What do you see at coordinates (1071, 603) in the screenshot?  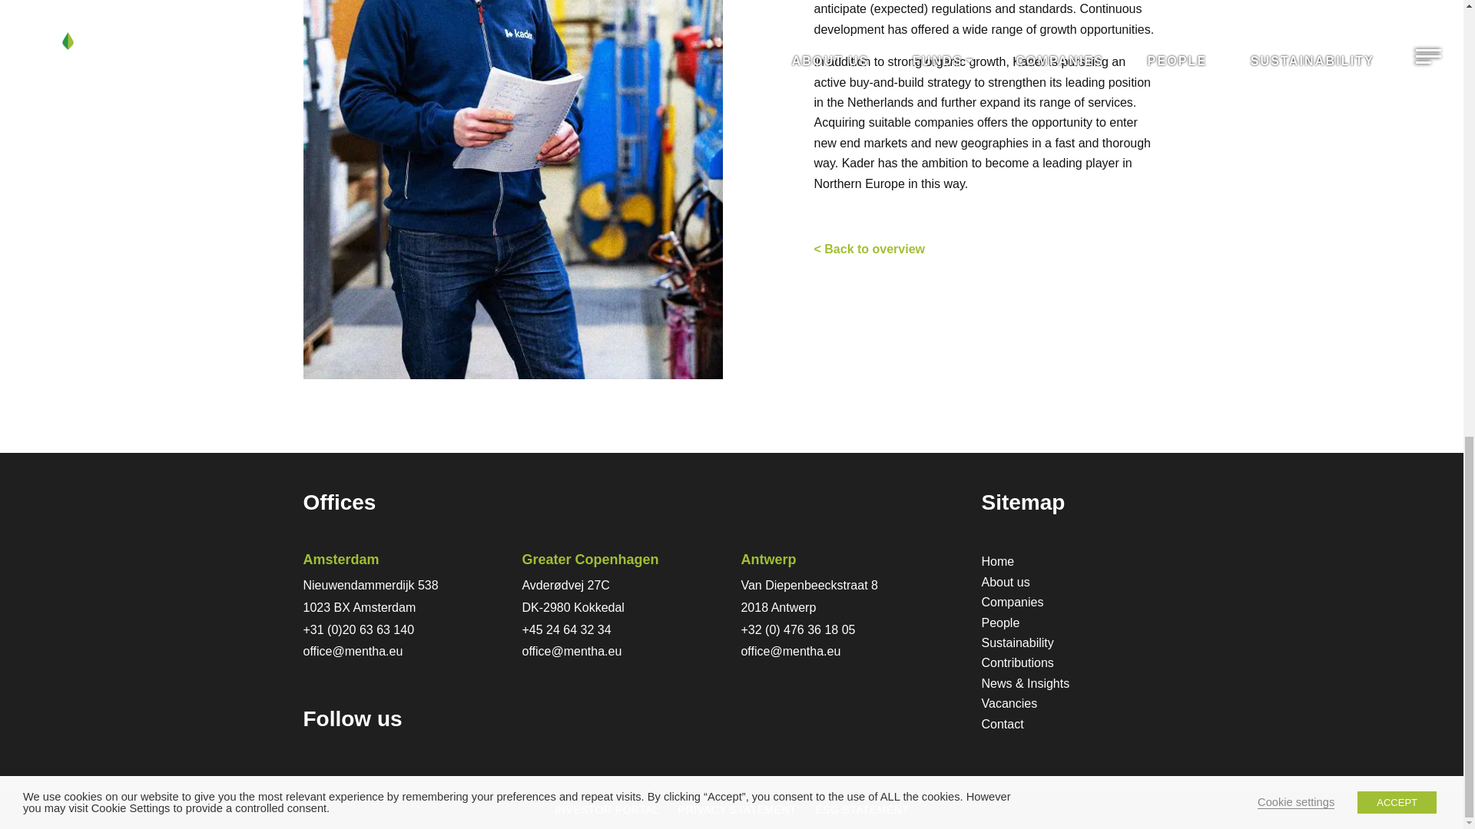 I see `Companies` at bounding box center [1071, 603].